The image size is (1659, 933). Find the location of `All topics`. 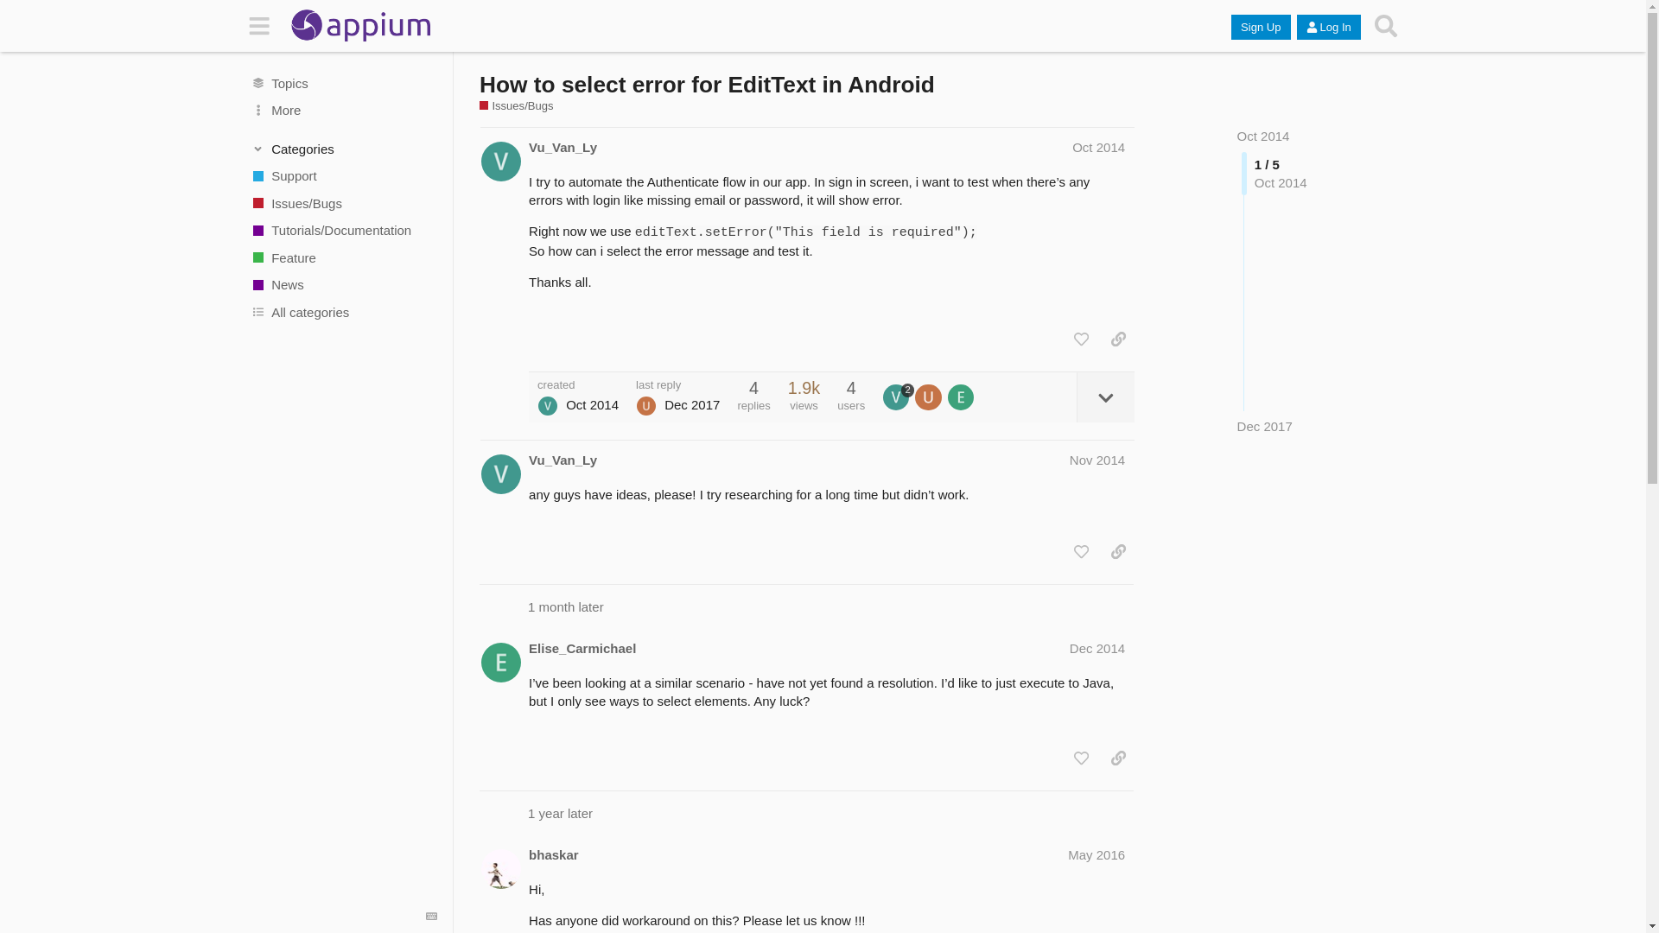

All topics is located at coordinates (343, 83).